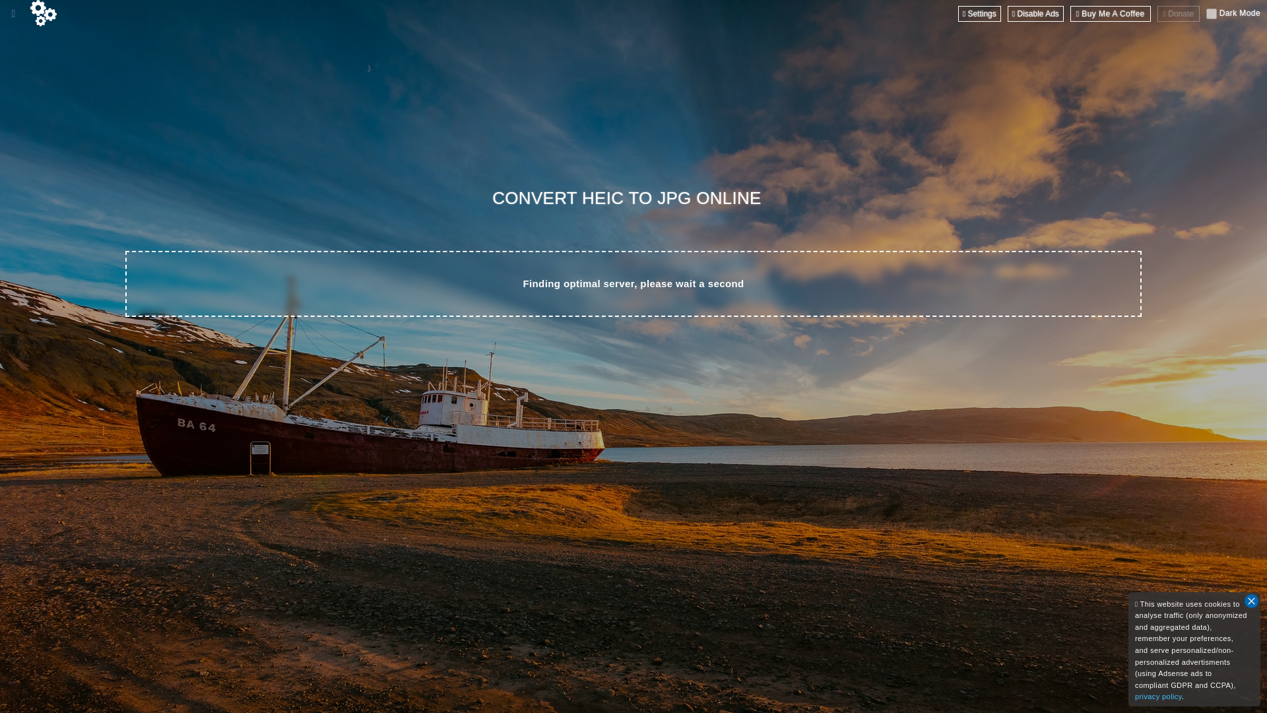 The width and height of the screenshot is (1267, 713). Describe the element at coordinates (1179, 13) in the screenshot. I see `Donate via PayPal` at that location.